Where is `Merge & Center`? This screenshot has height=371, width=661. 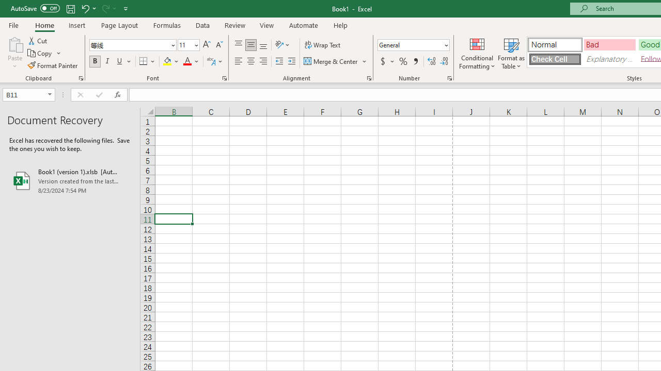
Merge & Center is located at coordinates (336, 62).